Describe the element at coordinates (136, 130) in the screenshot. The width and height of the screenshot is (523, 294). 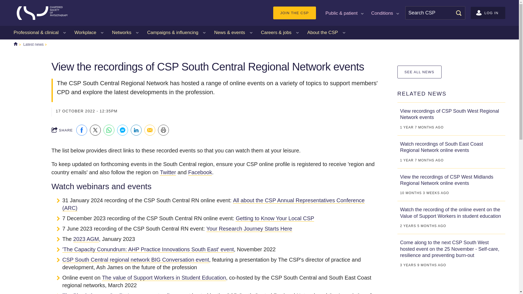
I see `Linkedin` at that location.